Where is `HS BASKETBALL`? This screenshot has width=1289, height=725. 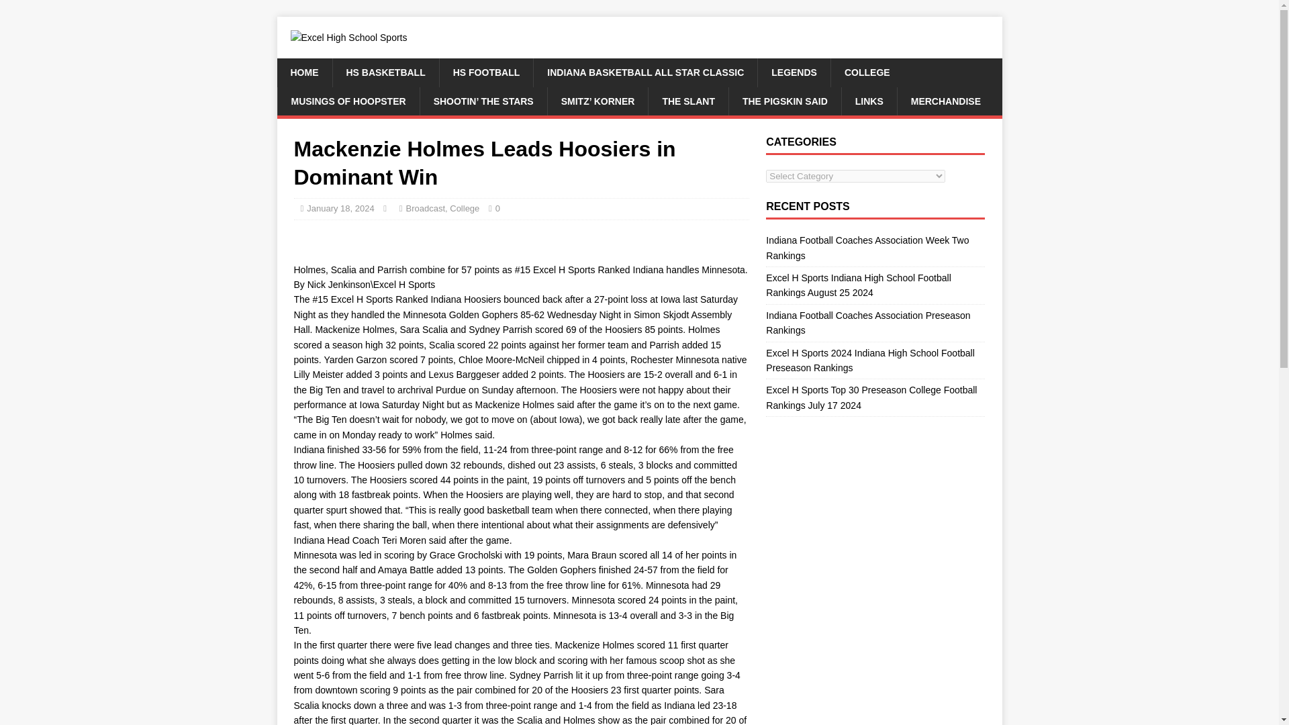
HS BASKETBALL is located at coordinates (384, 72).